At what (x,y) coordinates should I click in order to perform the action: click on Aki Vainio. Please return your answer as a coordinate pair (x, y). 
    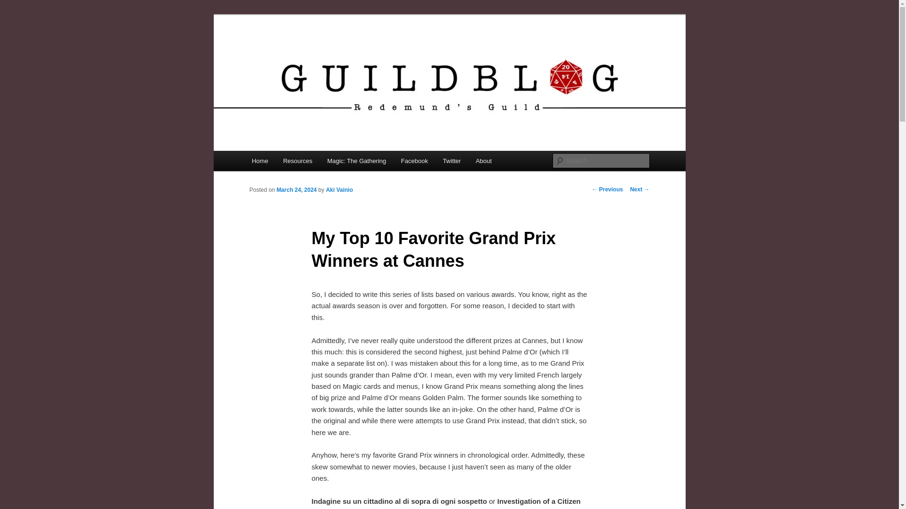
    Looking at the image, I should click on (340, 190).